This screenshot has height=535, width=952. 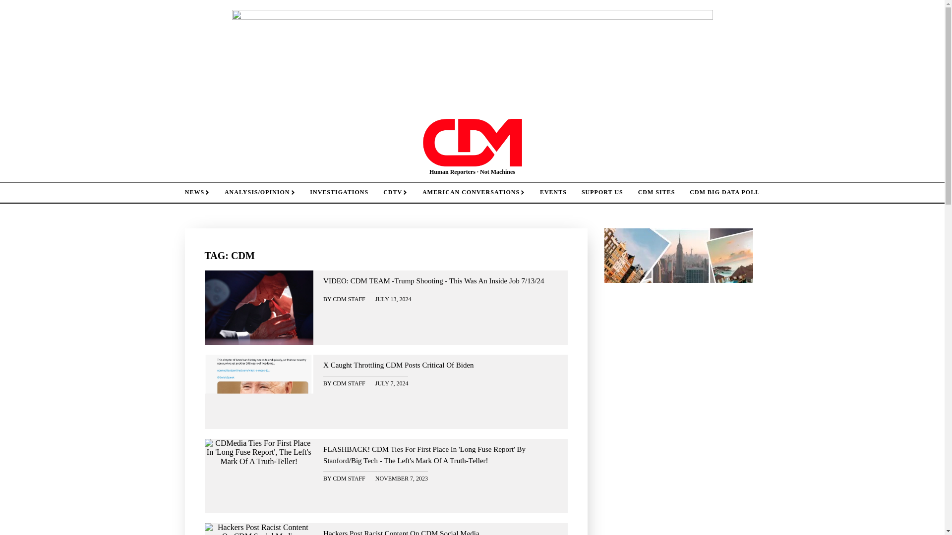 I want to click on CDTV, so click(x=396, y=192).